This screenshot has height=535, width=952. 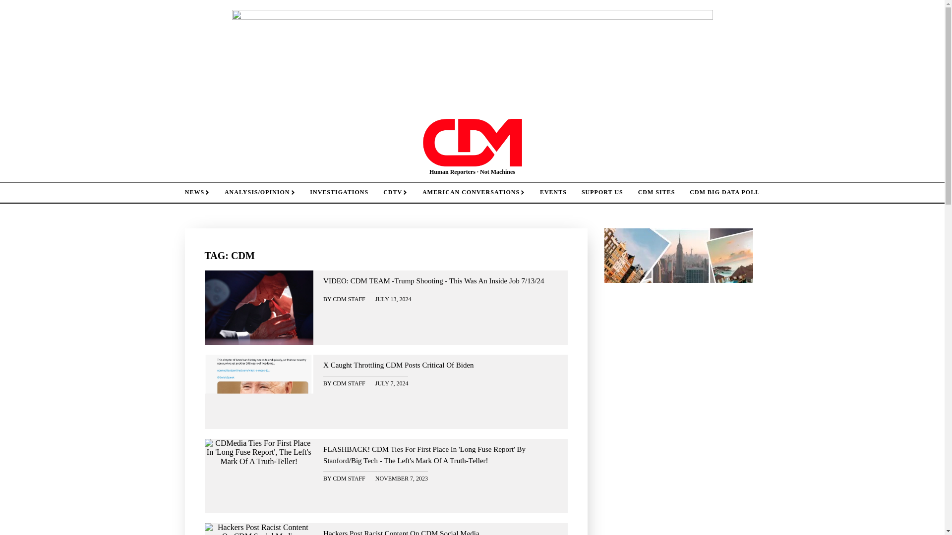 I want to click on CDTV, so click(x=396, y=192).